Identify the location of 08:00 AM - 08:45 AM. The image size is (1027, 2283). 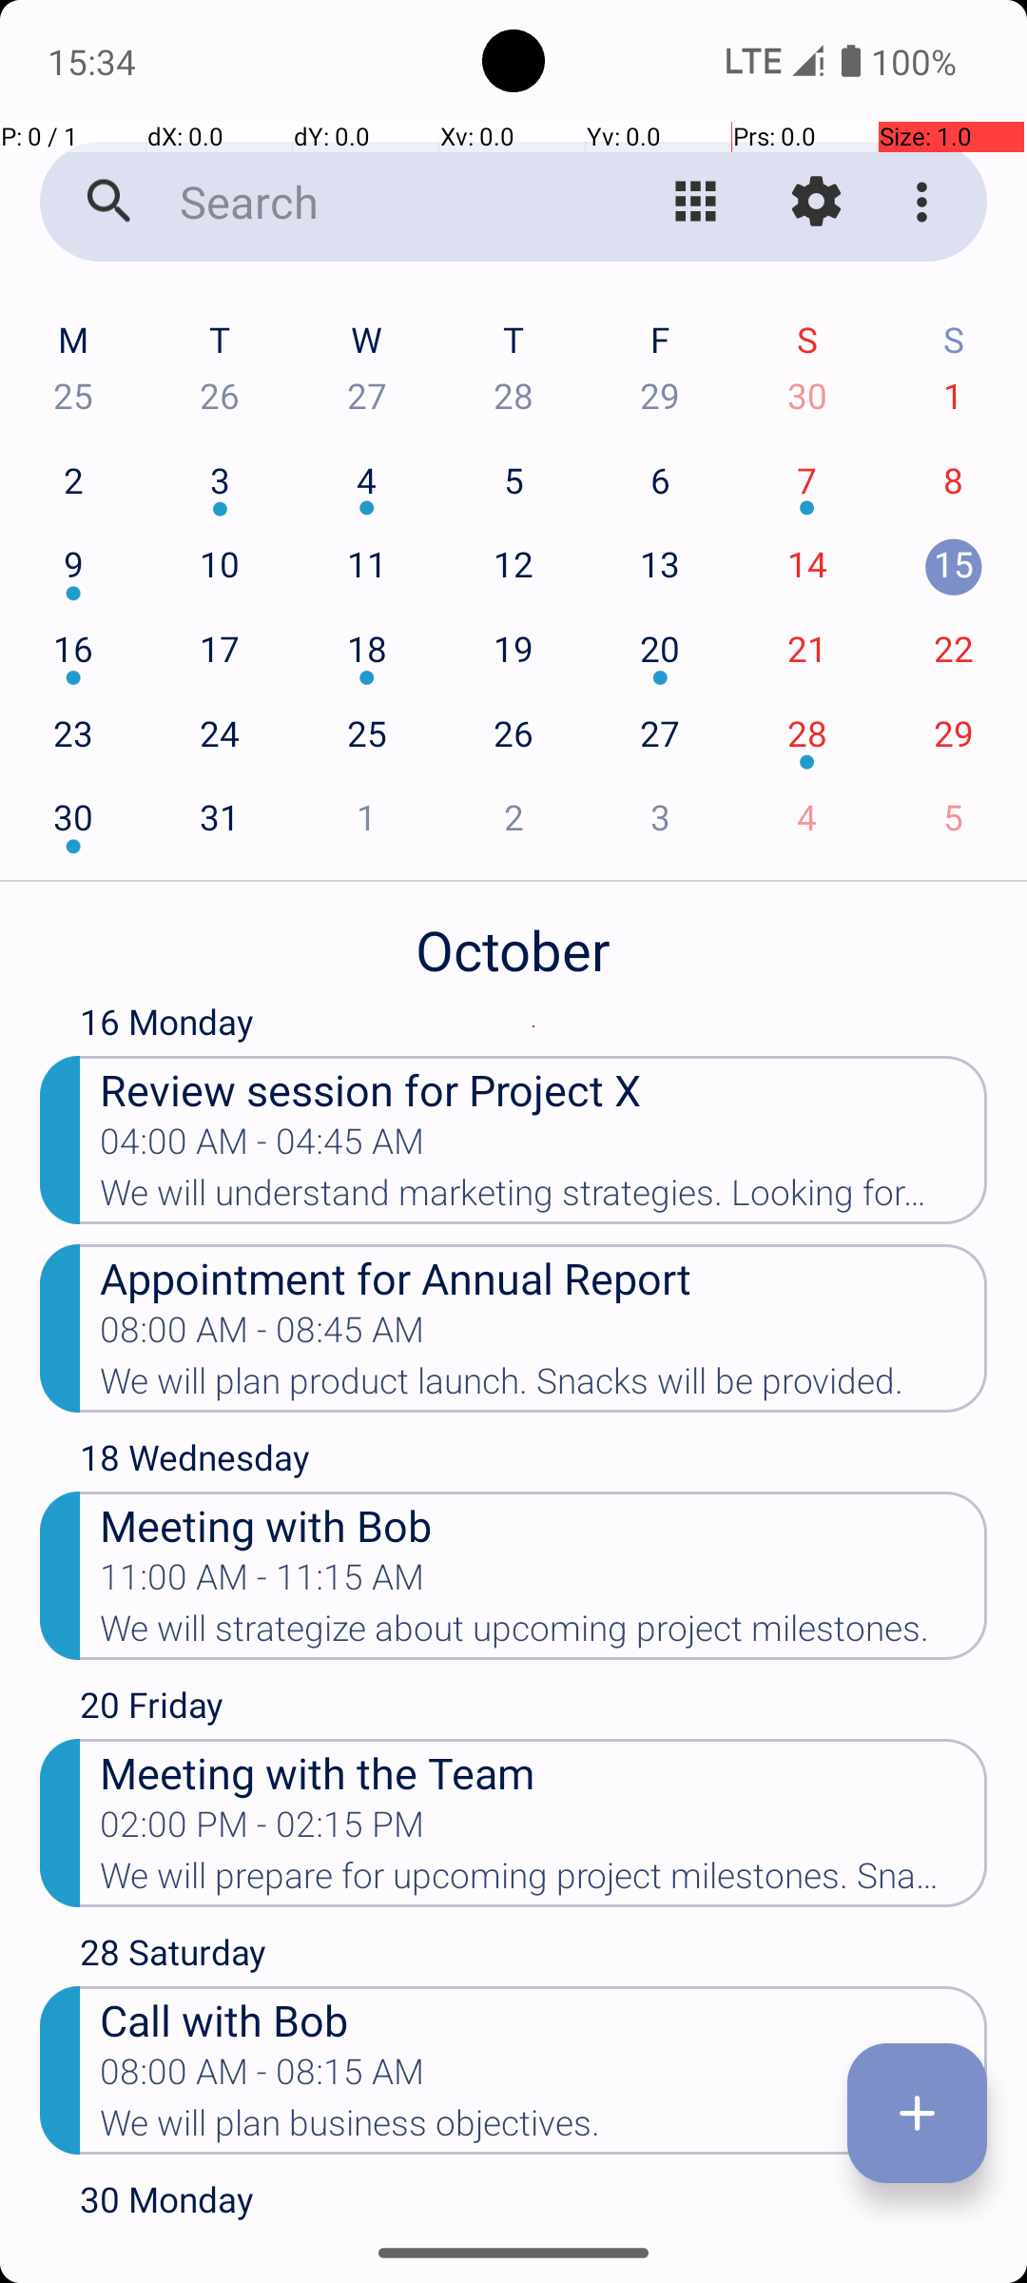
(262, 1336).